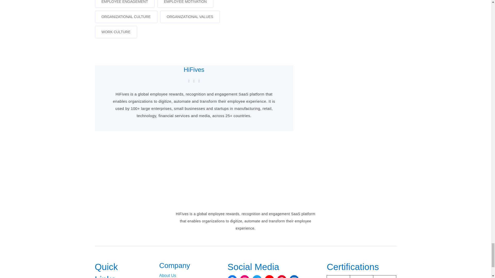 This screenshot has height=278, width=495. Describe the element at coordinates (194, 69) in the screenshot. I see `HiFives` at that location.